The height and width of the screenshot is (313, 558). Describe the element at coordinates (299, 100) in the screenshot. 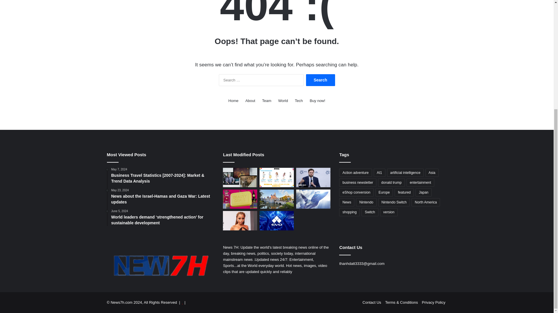

I see `Tech` at that location.